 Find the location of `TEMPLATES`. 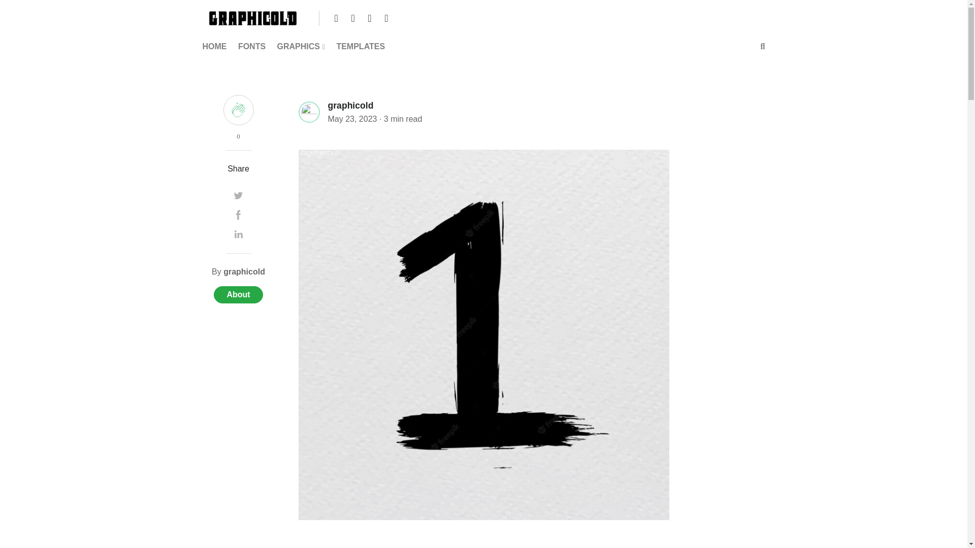

TEMPLATES is located at coordinates (361, 47).